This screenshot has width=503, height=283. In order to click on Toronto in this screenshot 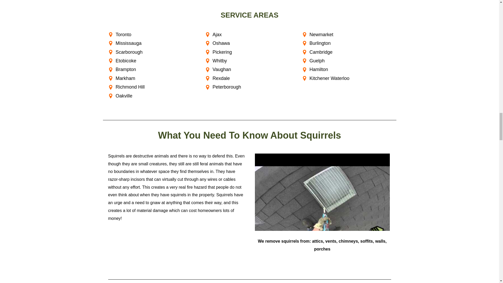, I will do `click(152, 35)`.